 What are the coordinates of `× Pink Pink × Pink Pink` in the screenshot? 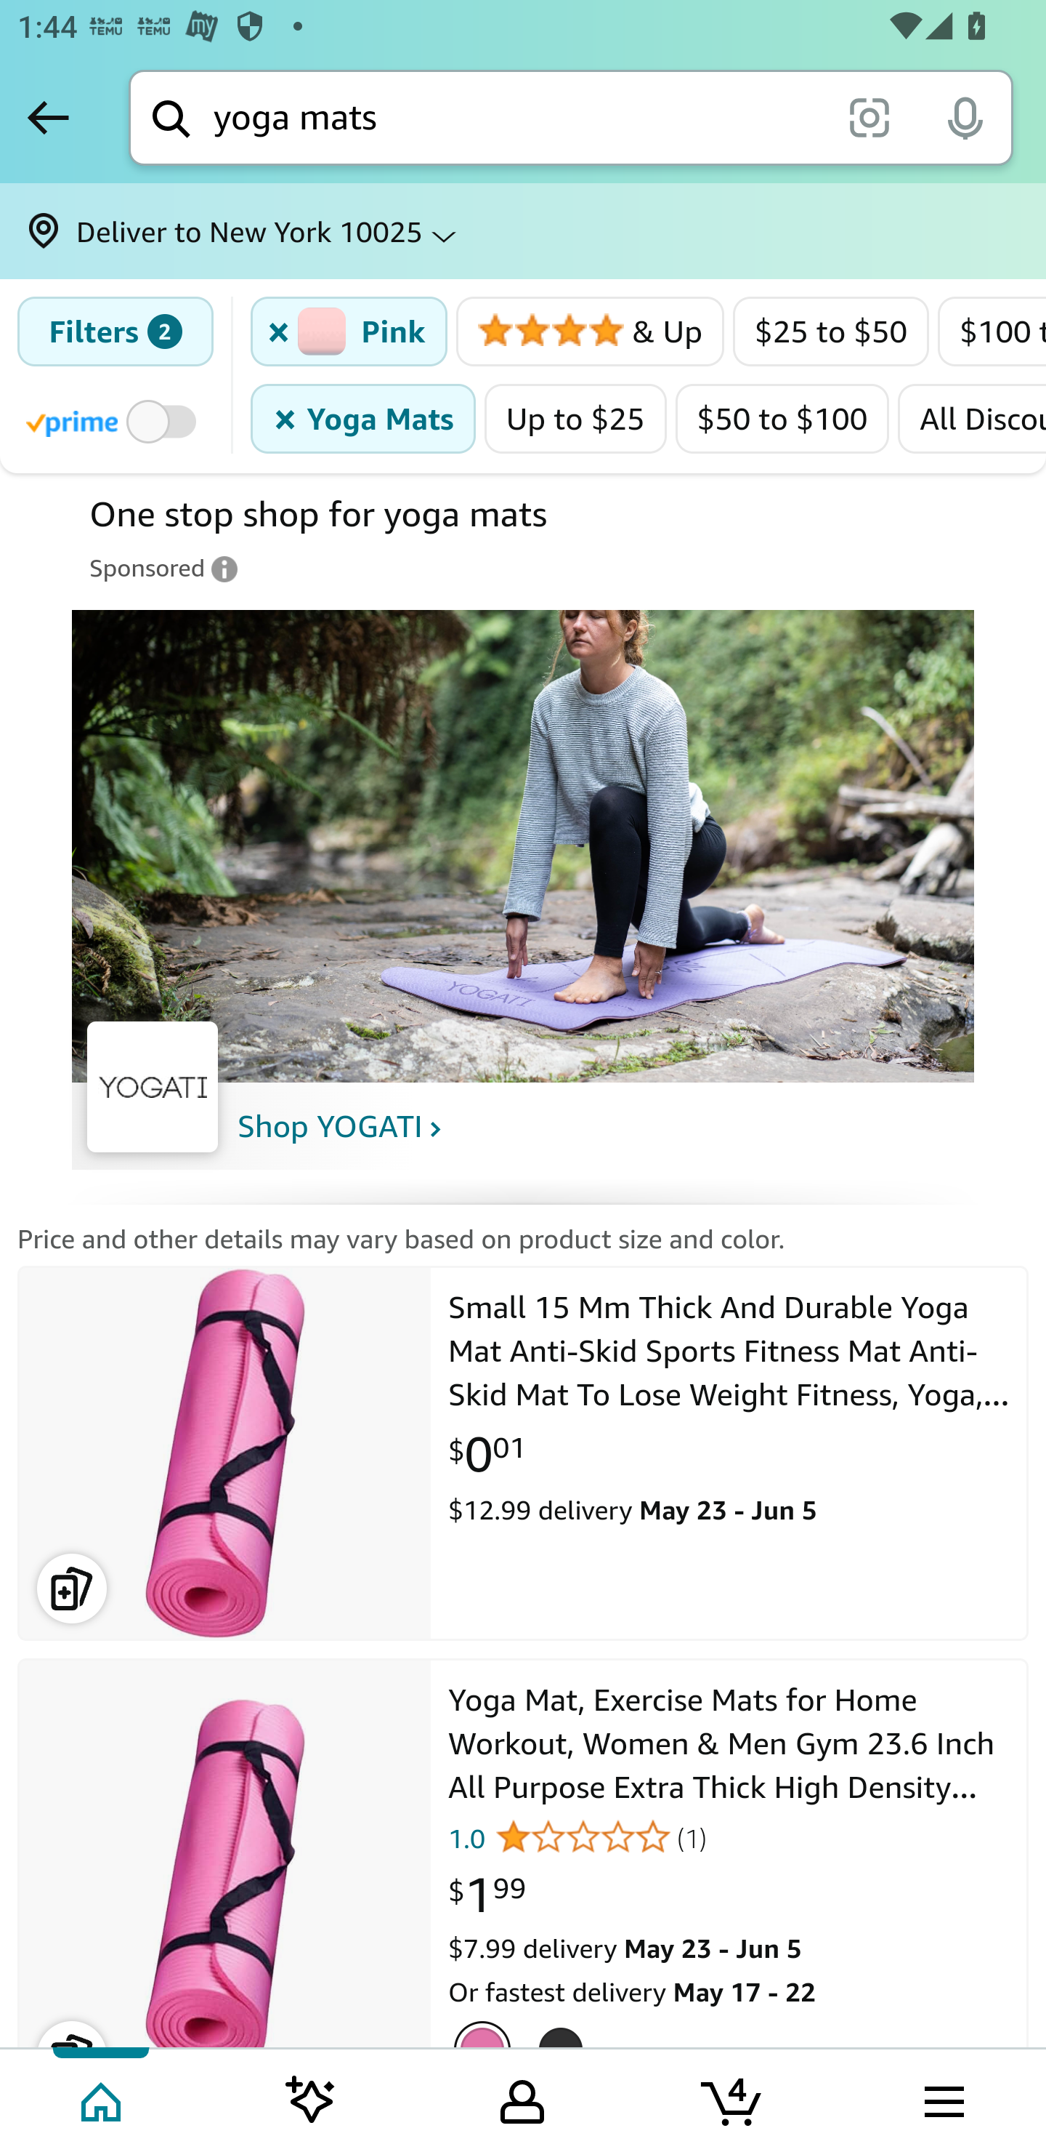 It's located at (349, 332).